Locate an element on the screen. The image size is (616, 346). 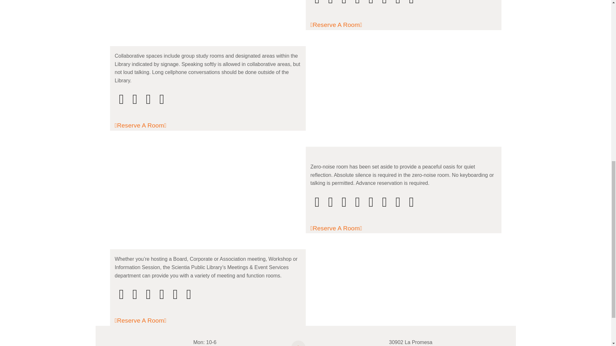
Reserve A Room is located at coordinates (342, 25).